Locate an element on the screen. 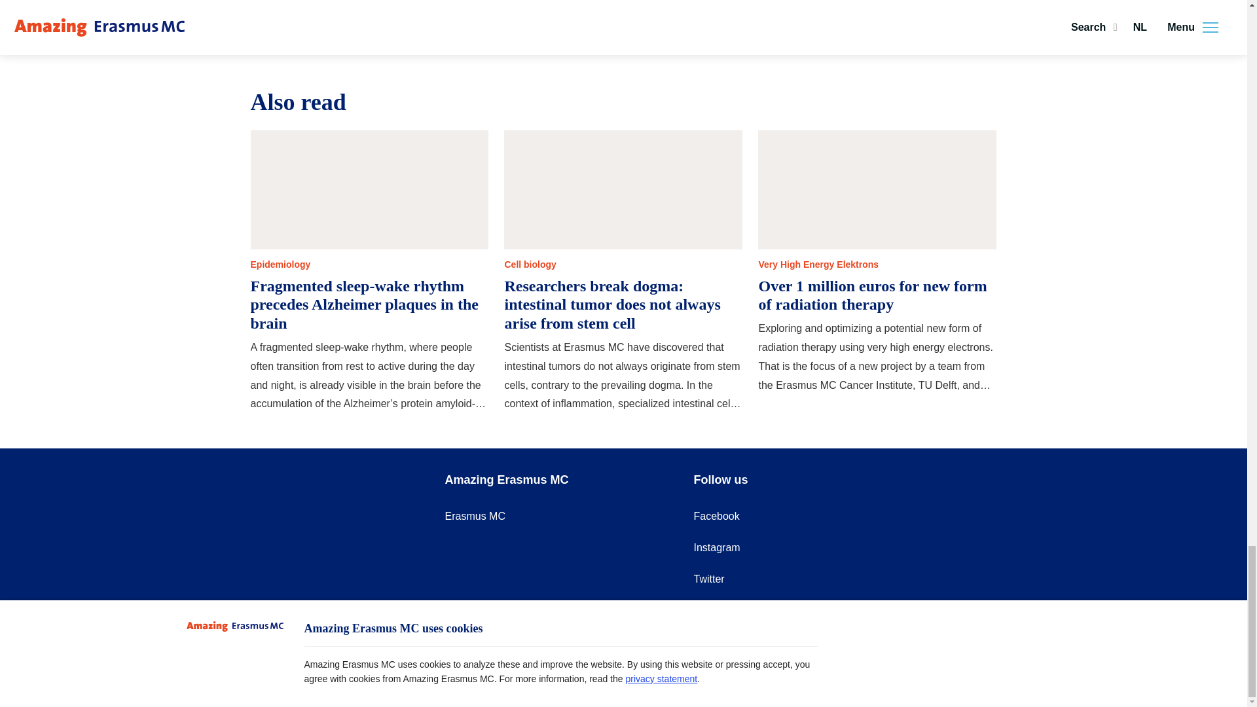 The width and height of the screenshot is (1257, 707). donation is located at coordinates (443, 9).